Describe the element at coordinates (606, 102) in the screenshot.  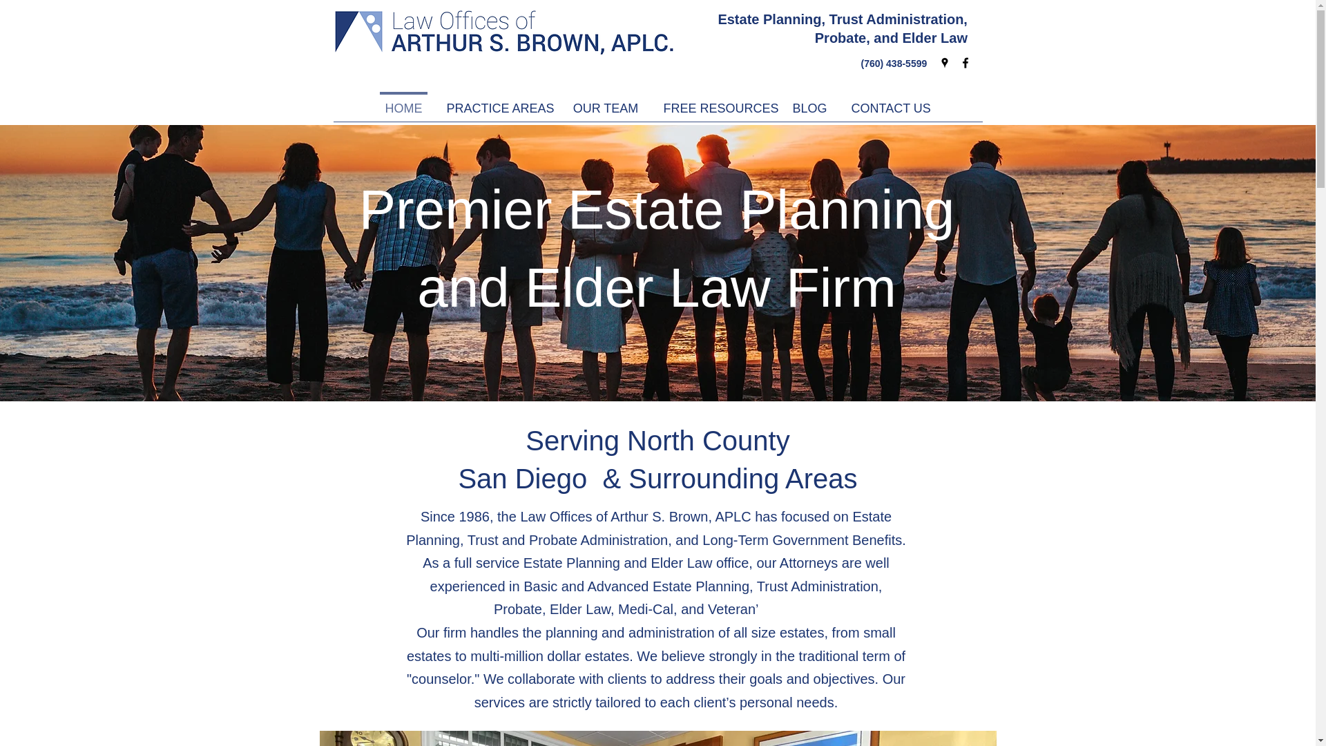
I see `OUR TEAM` at that location.